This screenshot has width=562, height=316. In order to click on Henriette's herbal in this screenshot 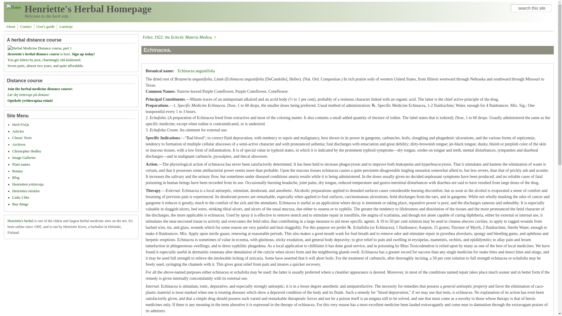, I will do `click(20, 221)`.